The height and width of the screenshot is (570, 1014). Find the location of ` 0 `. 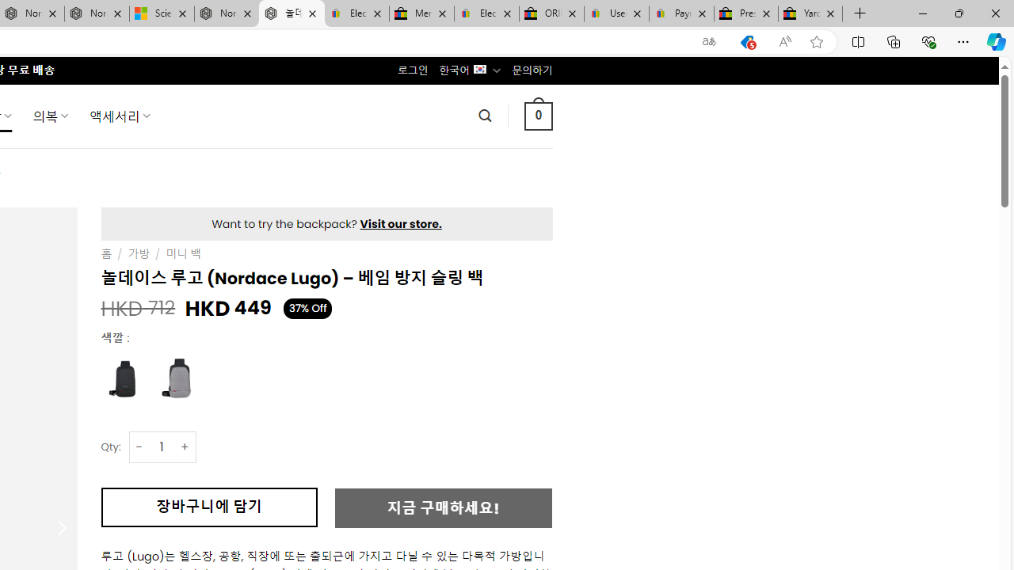

 0  is located at coordinates (538, 116).